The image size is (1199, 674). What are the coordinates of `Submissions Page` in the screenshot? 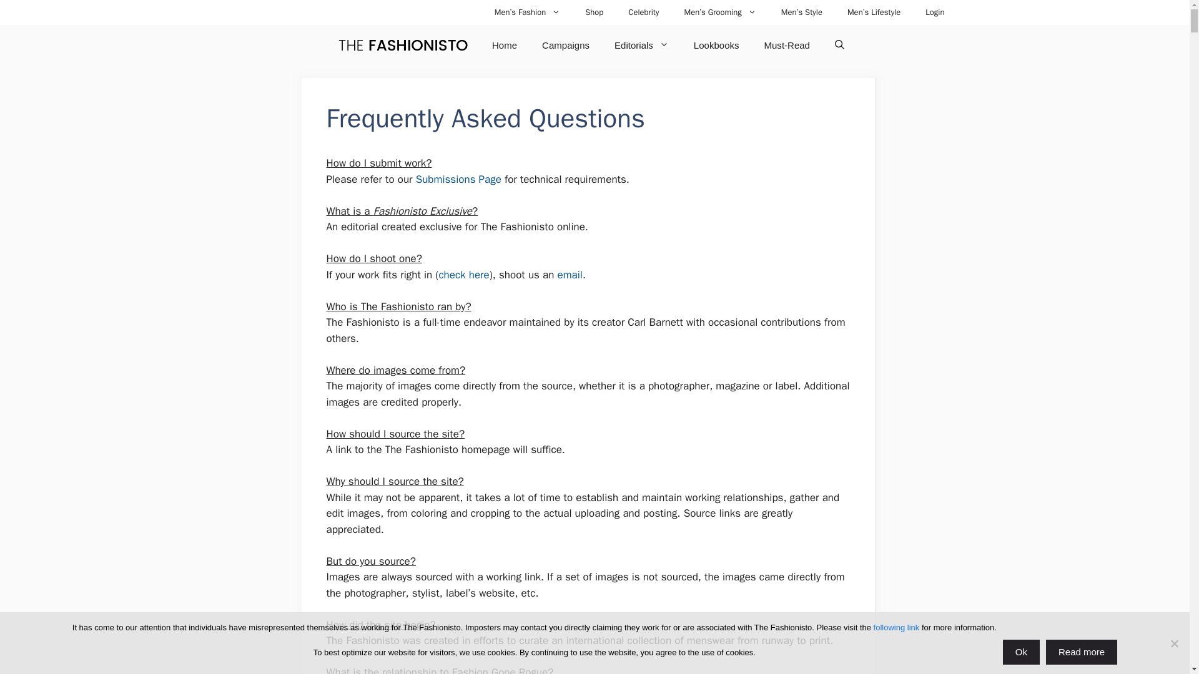 It's located at (458, 179).